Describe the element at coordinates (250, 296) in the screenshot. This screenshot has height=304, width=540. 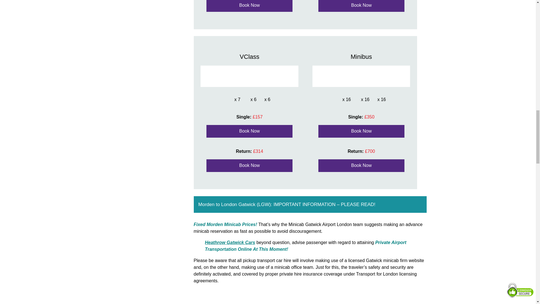
I see `cost morden south to gatwick airport` at that location.